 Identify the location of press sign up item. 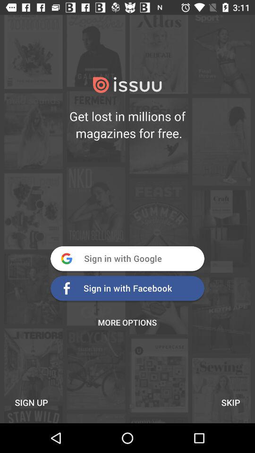
(31, 402).